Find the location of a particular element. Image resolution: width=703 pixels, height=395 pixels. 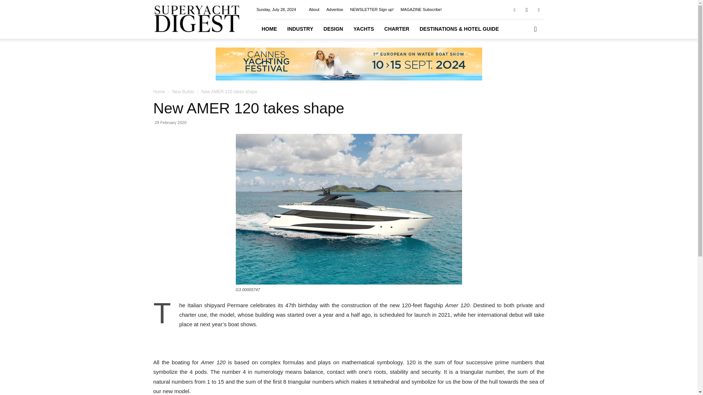

NEWSLETTER Sign up! is located at coordinates (372, 10).